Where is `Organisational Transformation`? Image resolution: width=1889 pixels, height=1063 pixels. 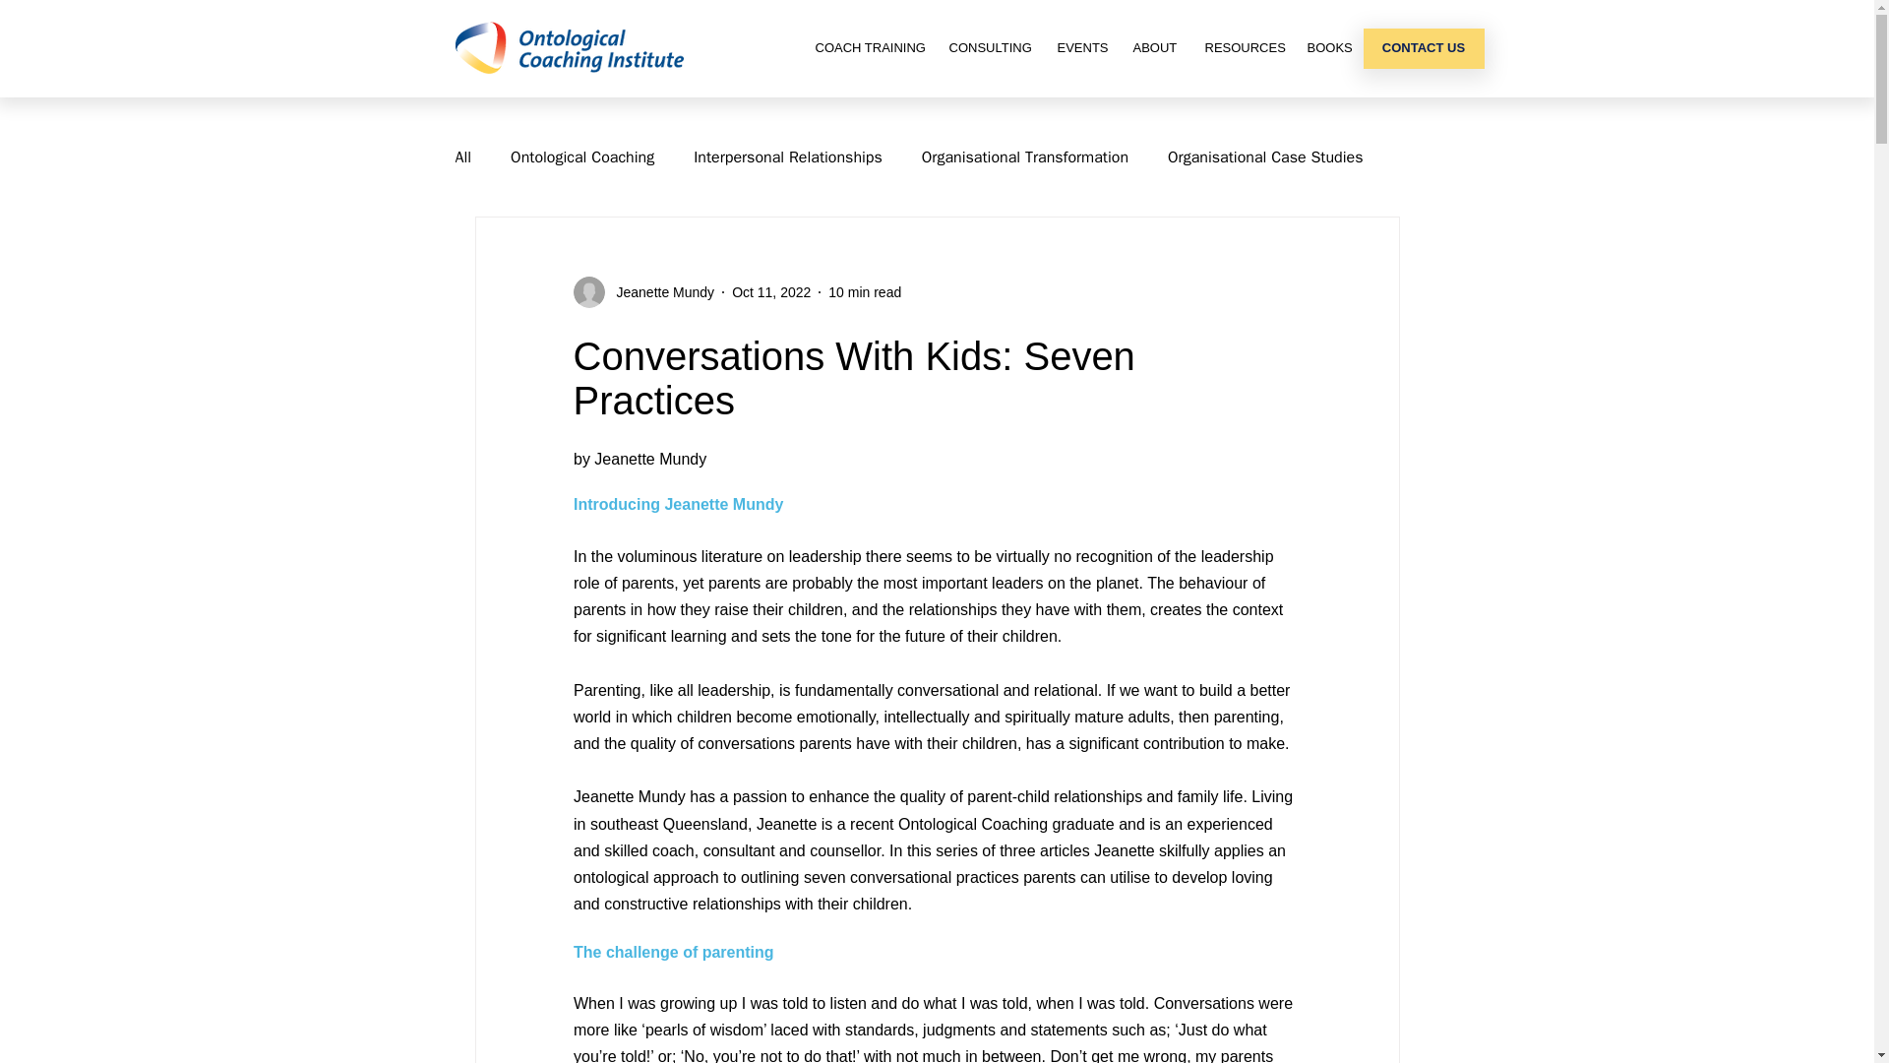
Organisational Transformation is located at coordinates (1024, 157).